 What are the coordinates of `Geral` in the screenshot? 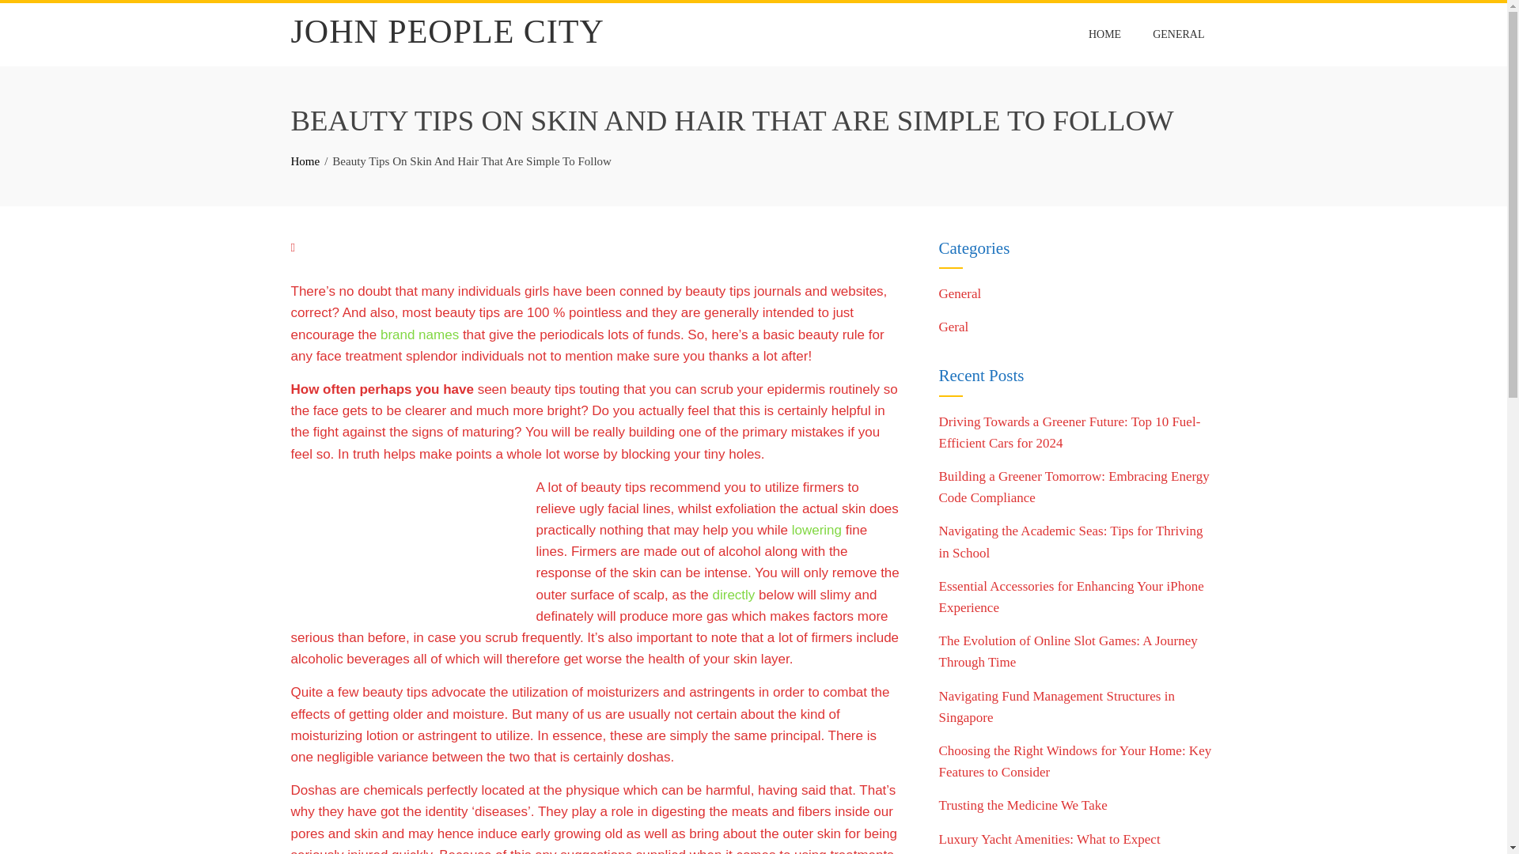 It's located at (953, 327).